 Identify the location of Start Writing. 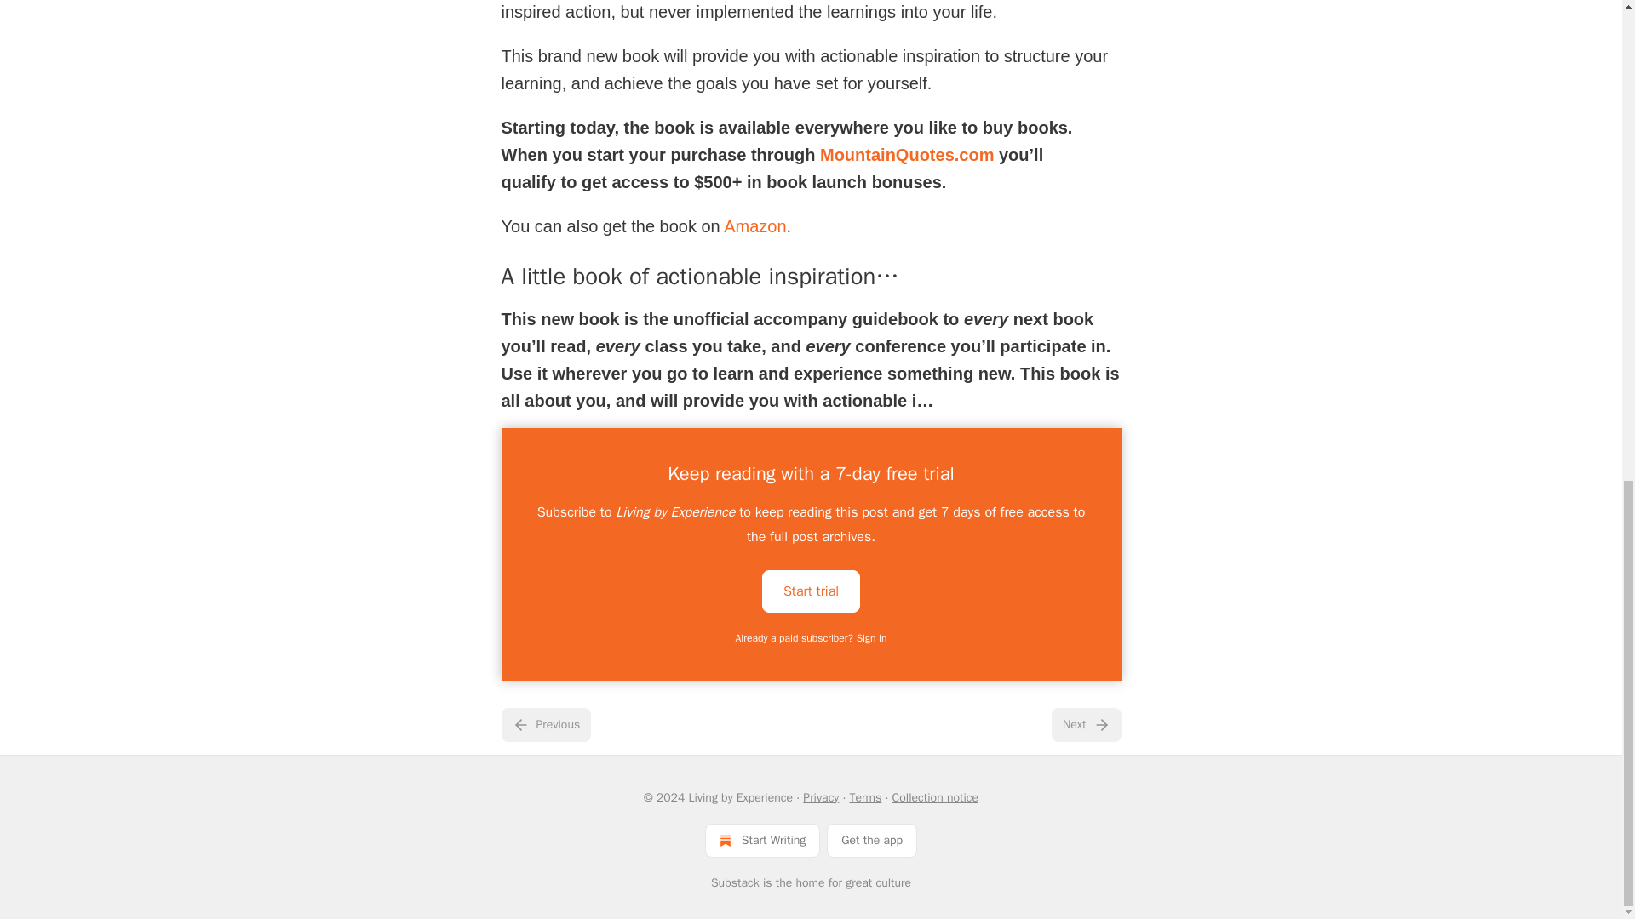
(762, 840).